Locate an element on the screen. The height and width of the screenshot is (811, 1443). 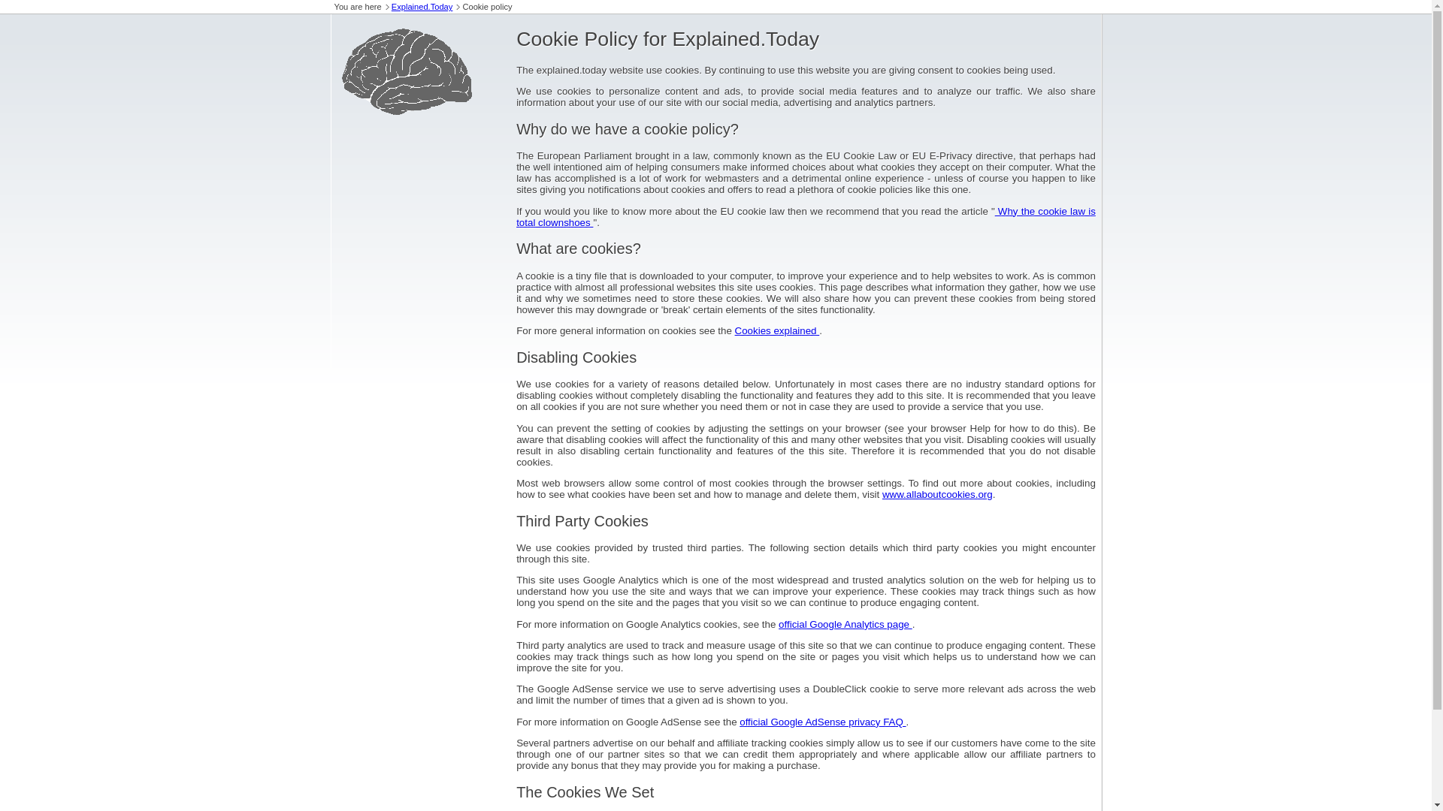
www.allaboutcookies.org is located at coordinates (936, 494).